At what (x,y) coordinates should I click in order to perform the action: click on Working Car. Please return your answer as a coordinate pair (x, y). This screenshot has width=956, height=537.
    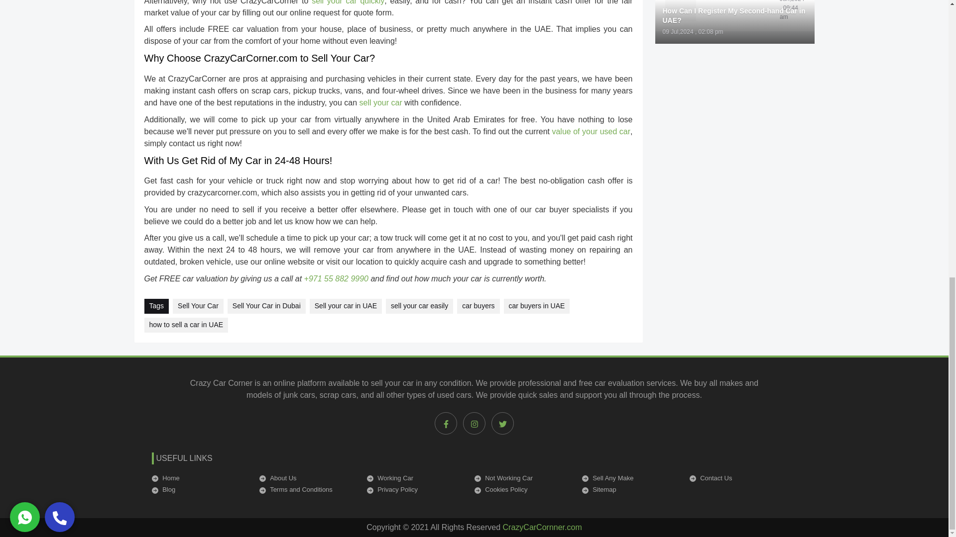
    Looking at the image, I should click on (414, 478).